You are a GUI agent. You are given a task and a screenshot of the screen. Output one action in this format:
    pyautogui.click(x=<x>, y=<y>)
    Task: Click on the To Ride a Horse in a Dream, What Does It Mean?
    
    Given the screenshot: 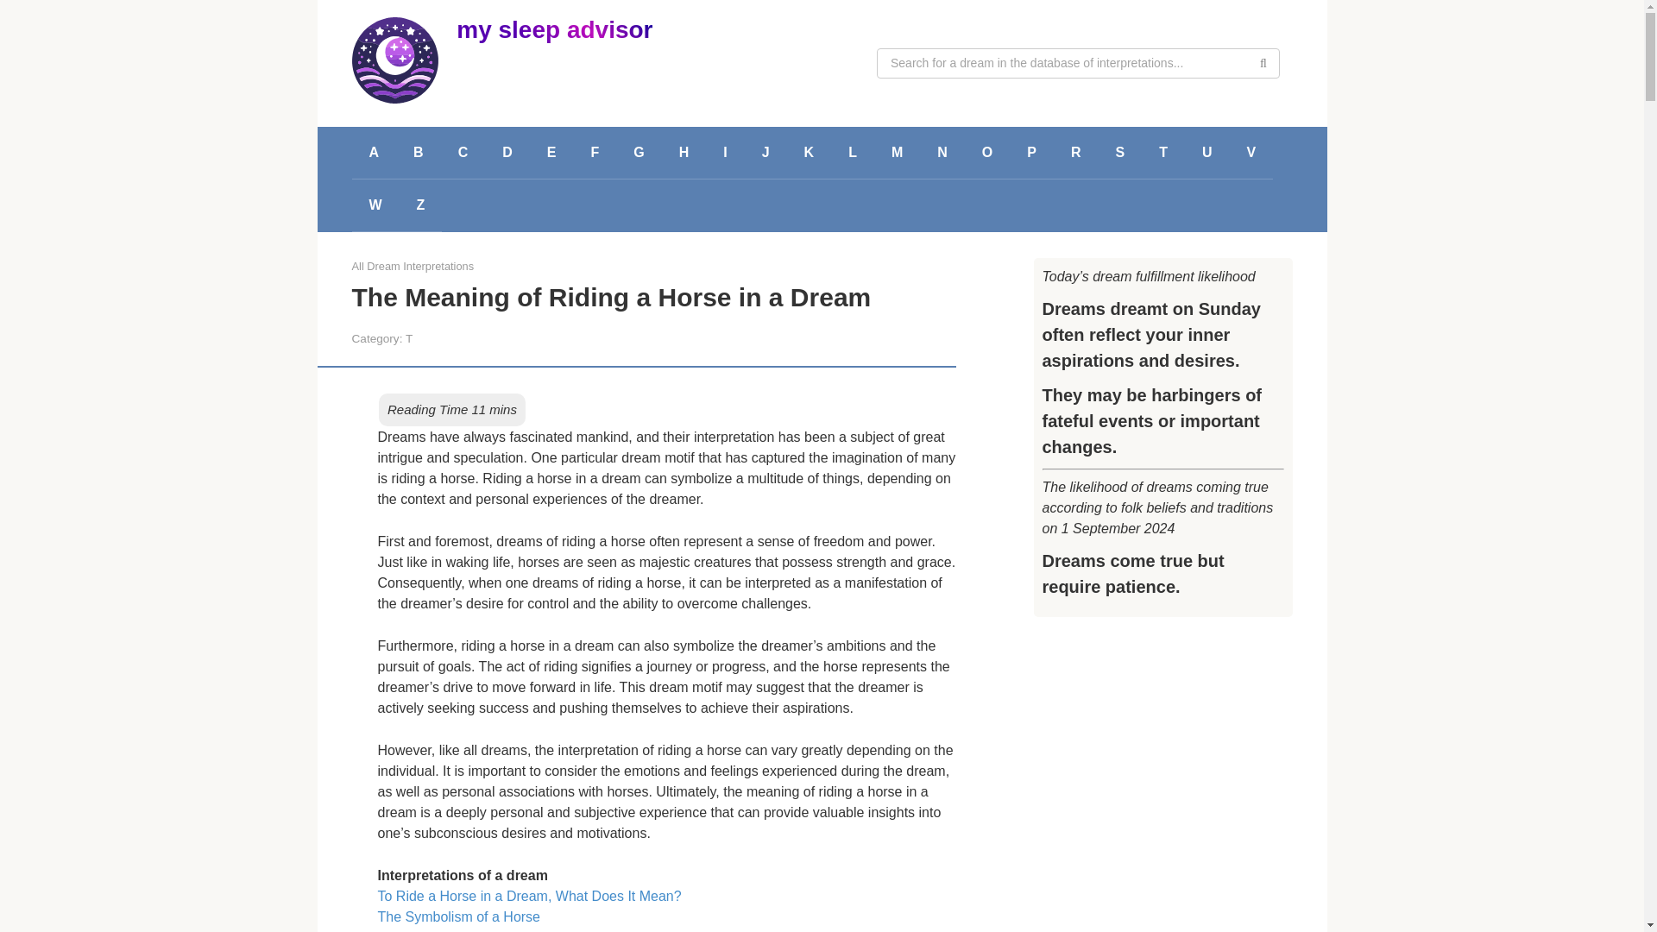 What is the action you would take?
    pyautogui.click(x=529, y=896)
    